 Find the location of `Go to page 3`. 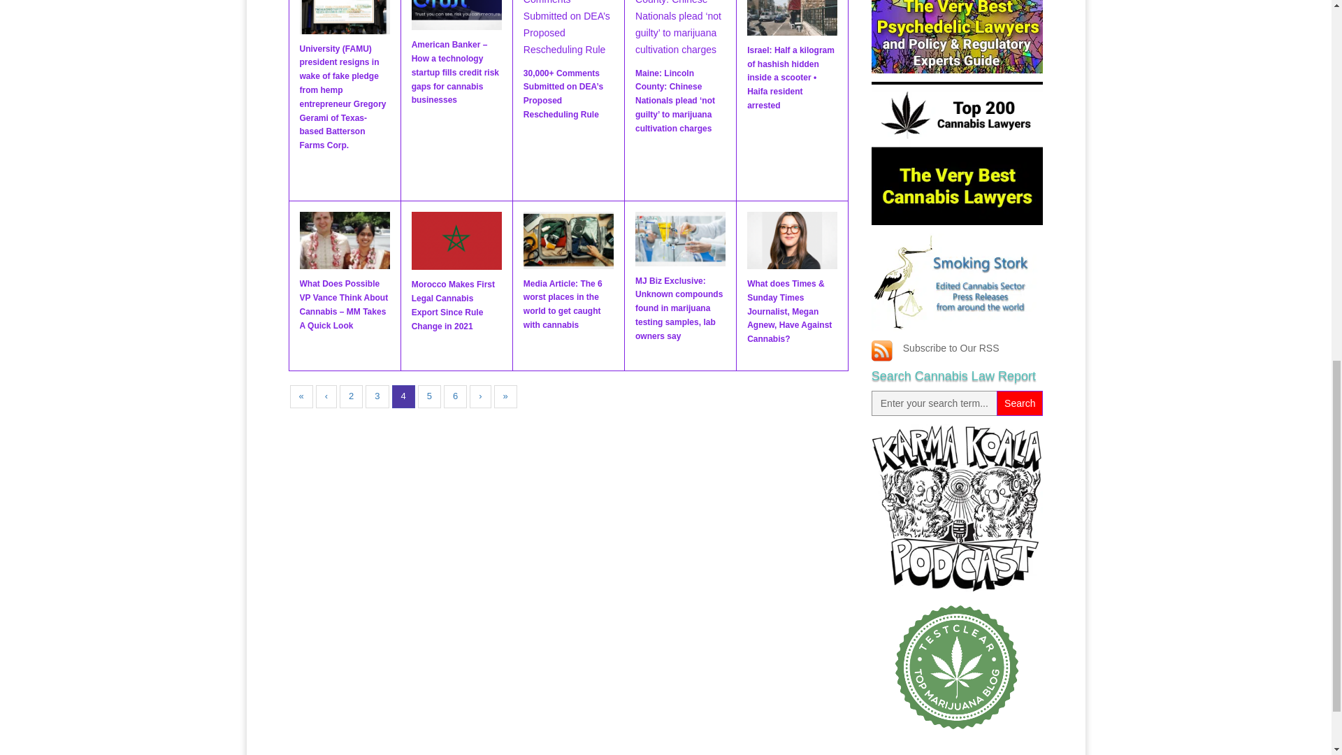

Go to page 3 is located at coordinates (377, 396).